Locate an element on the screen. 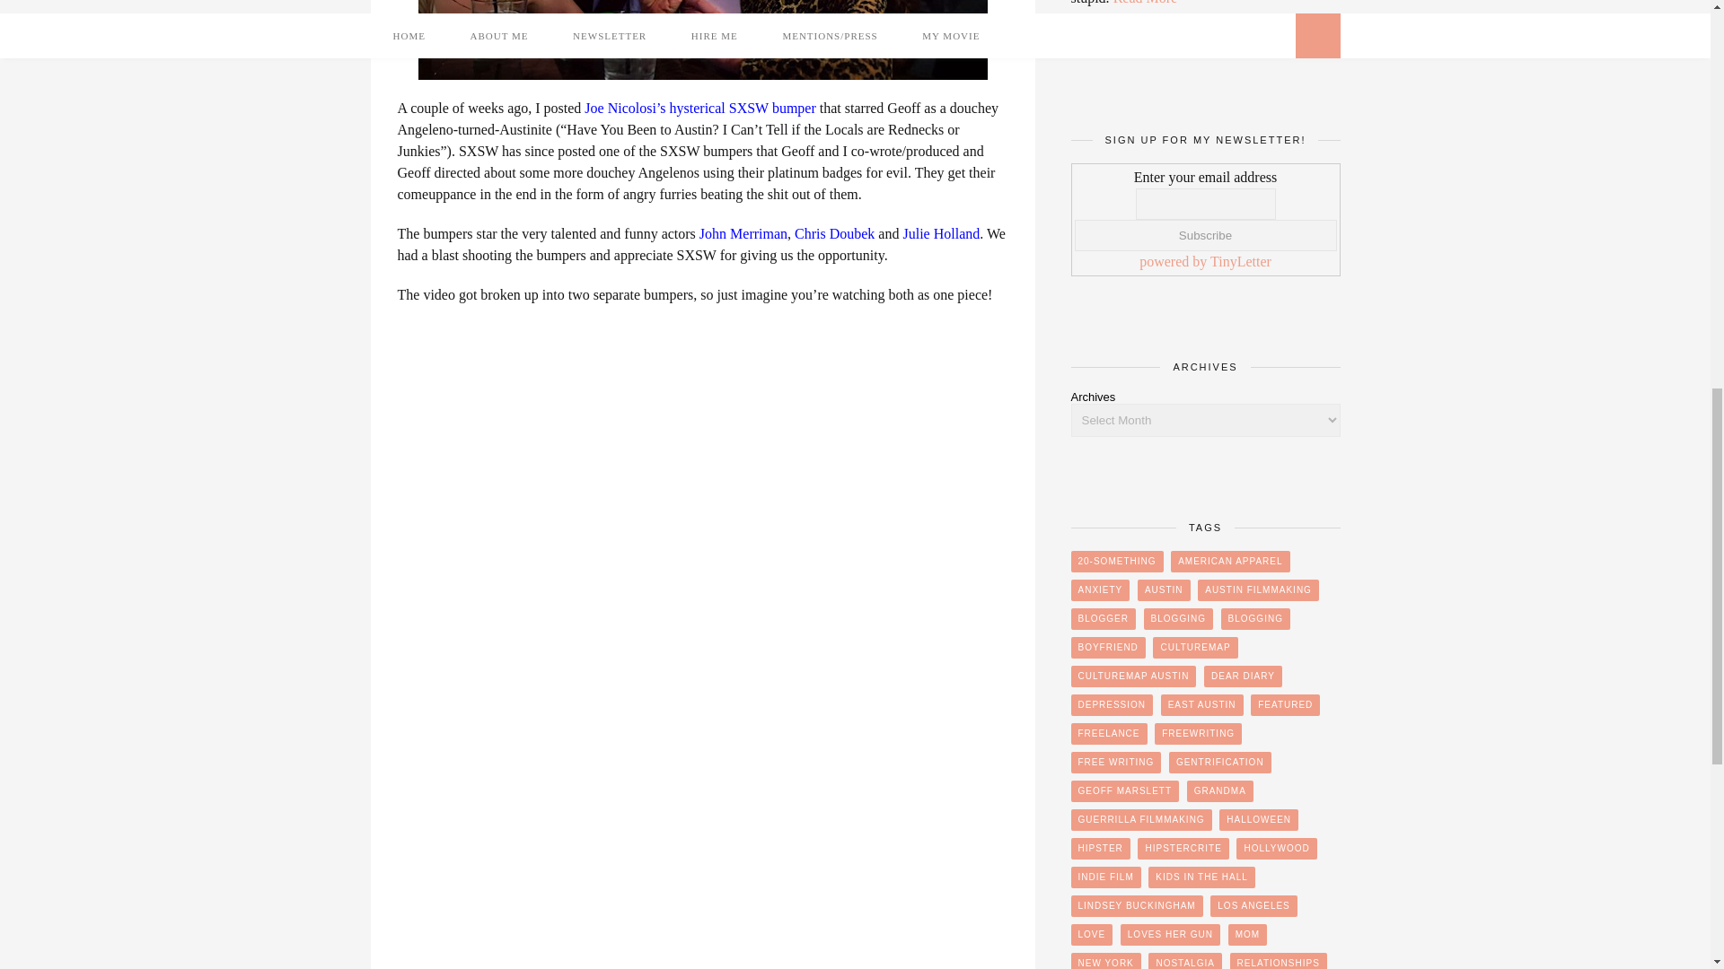  John Merriman is located at coordinates (743, 233).